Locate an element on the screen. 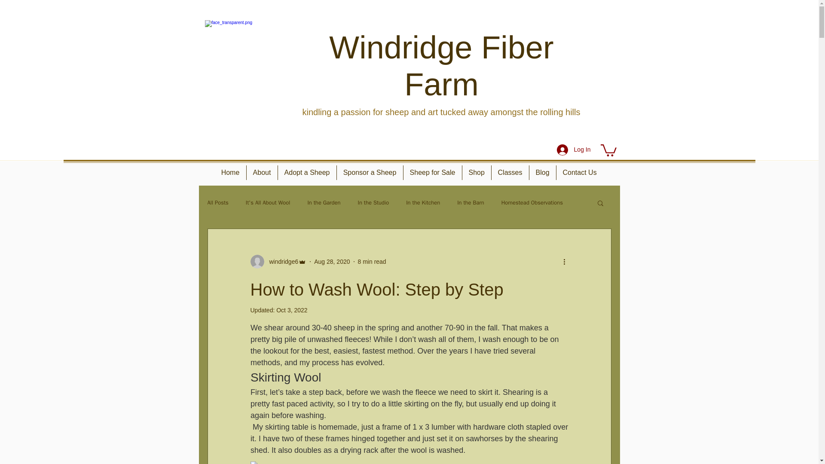 Image resolution: width=825 pixels, height=464 pixels. Log In is located at coordinates (574, 150).